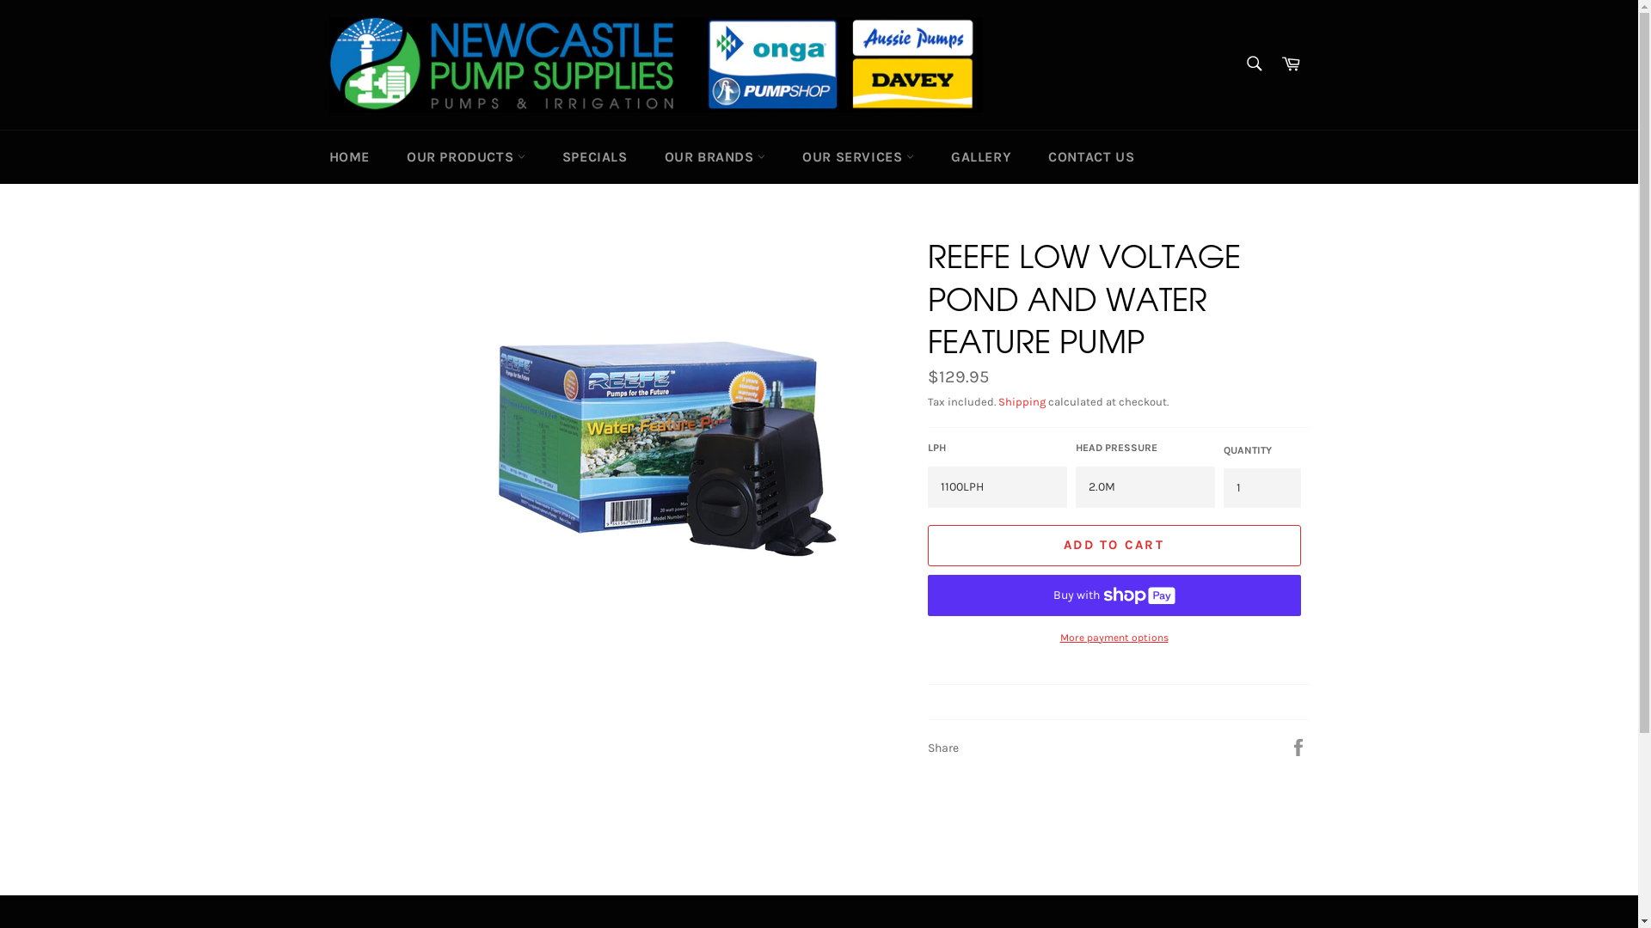 Image resolution: width=1651 pixels, height=928 pixels. What do you see at coordinates (466, 157) in the screenshot?
I see `OUR PRODUCTS` at bounding box center [466, 157].